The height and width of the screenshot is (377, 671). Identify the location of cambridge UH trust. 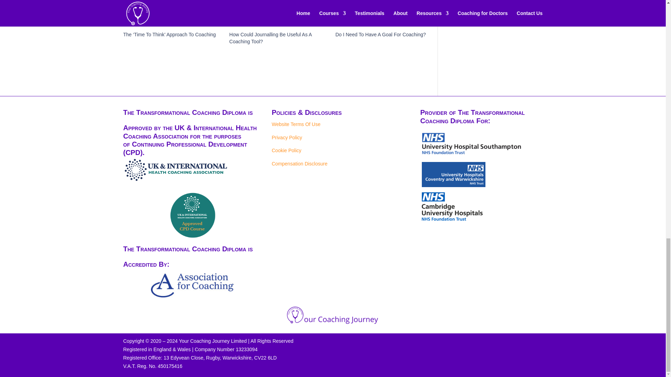
(457, 206).